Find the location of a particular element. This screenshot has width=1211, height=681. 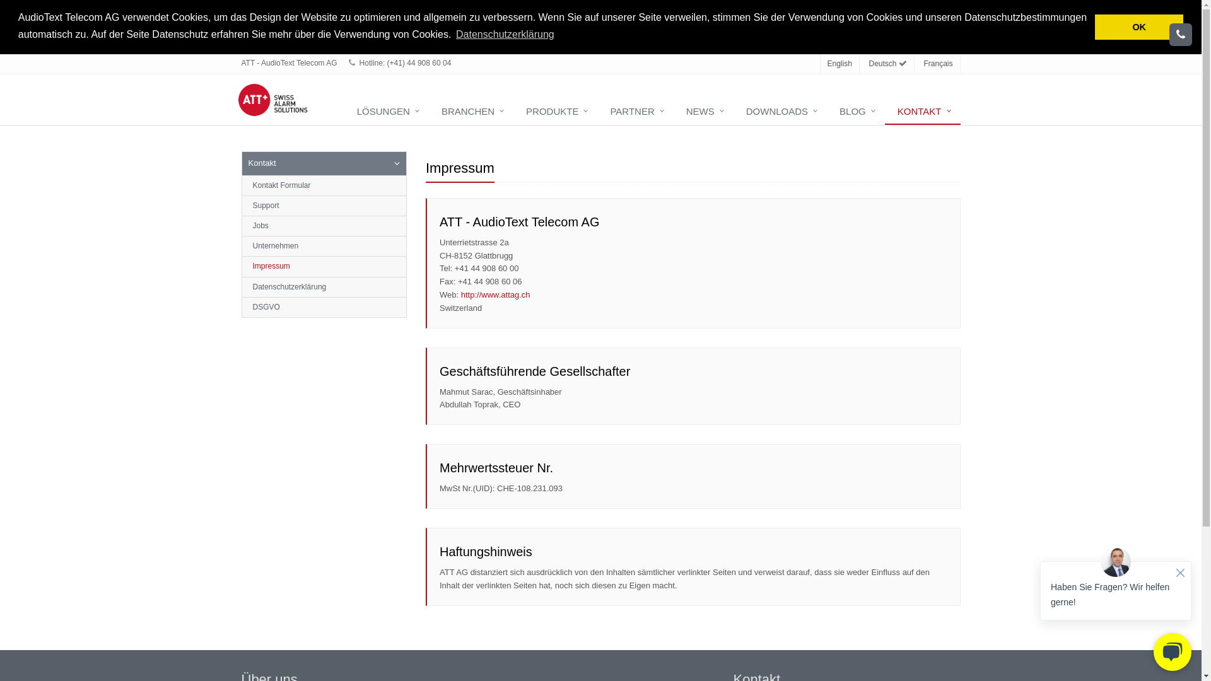

Kontakt Formular is located at coordinates (324, 185).